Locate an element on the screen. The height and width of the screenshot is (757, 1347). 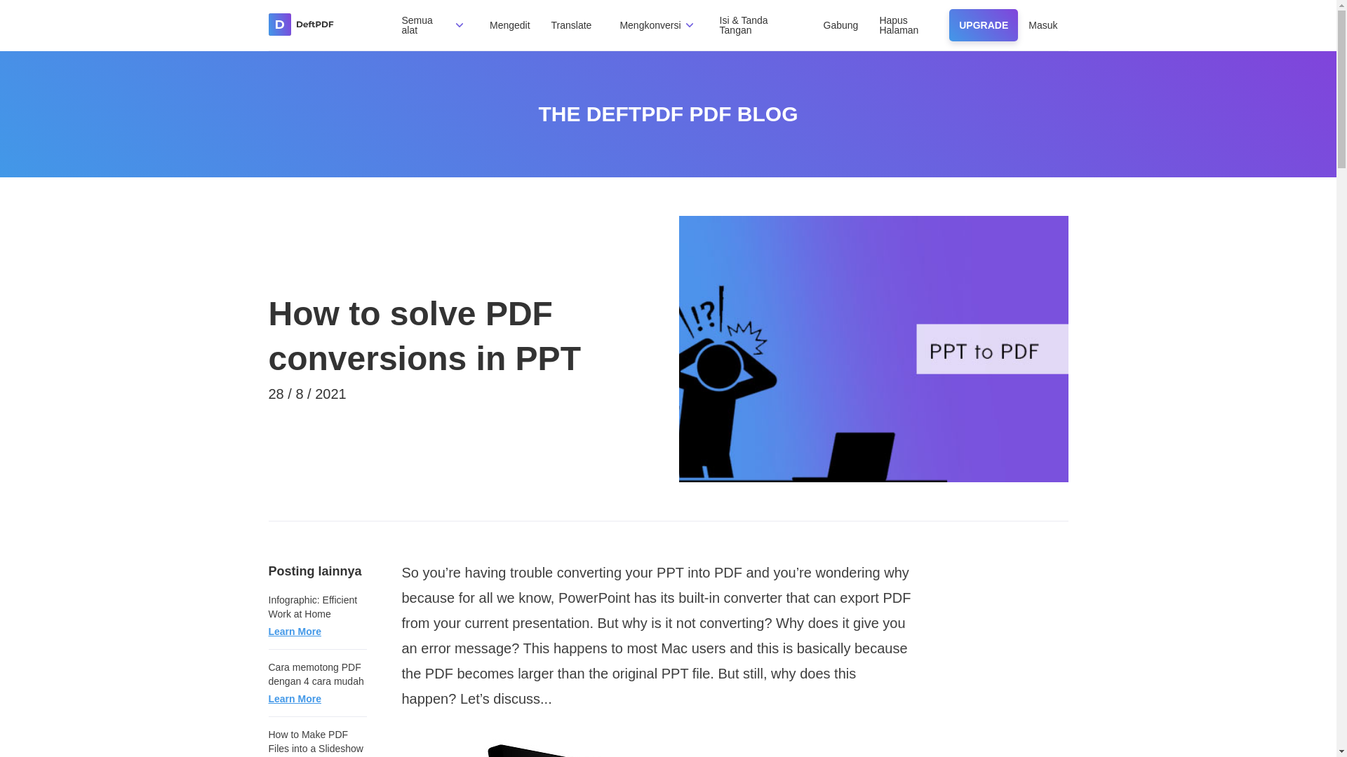
Semua alat is located at coordinates (417, 25).